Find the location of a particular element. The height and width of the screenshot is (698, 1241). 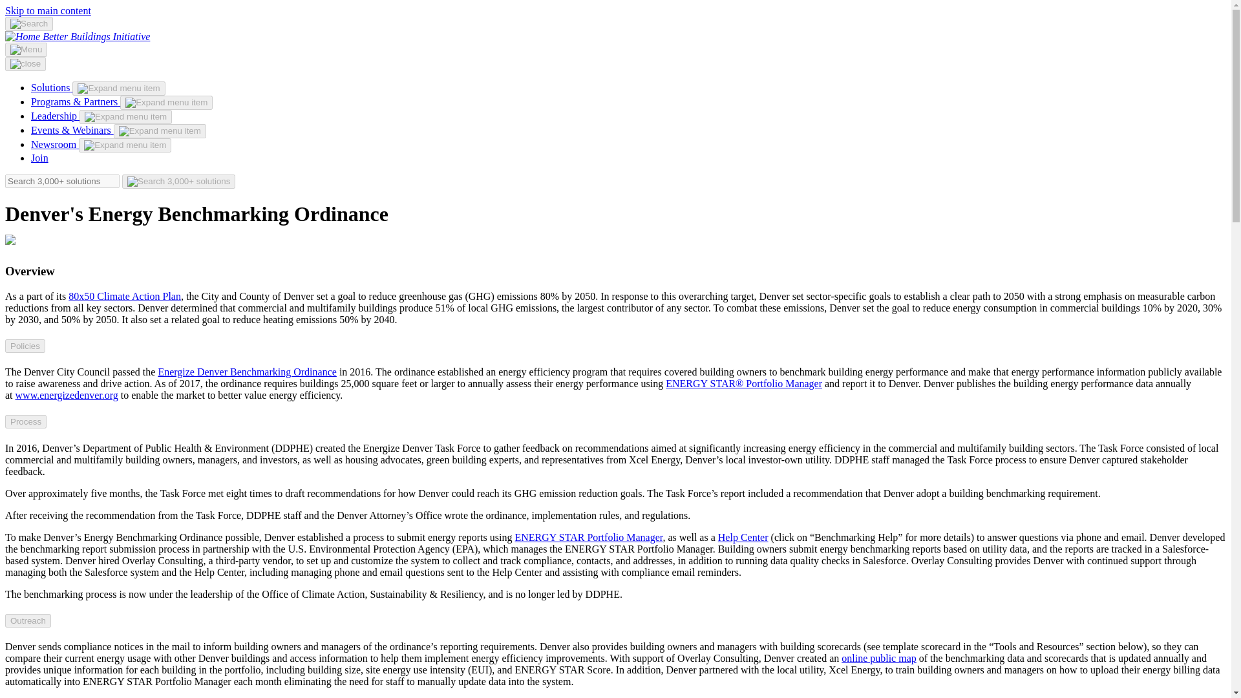

Help Center is located at coordinates (743, 537).